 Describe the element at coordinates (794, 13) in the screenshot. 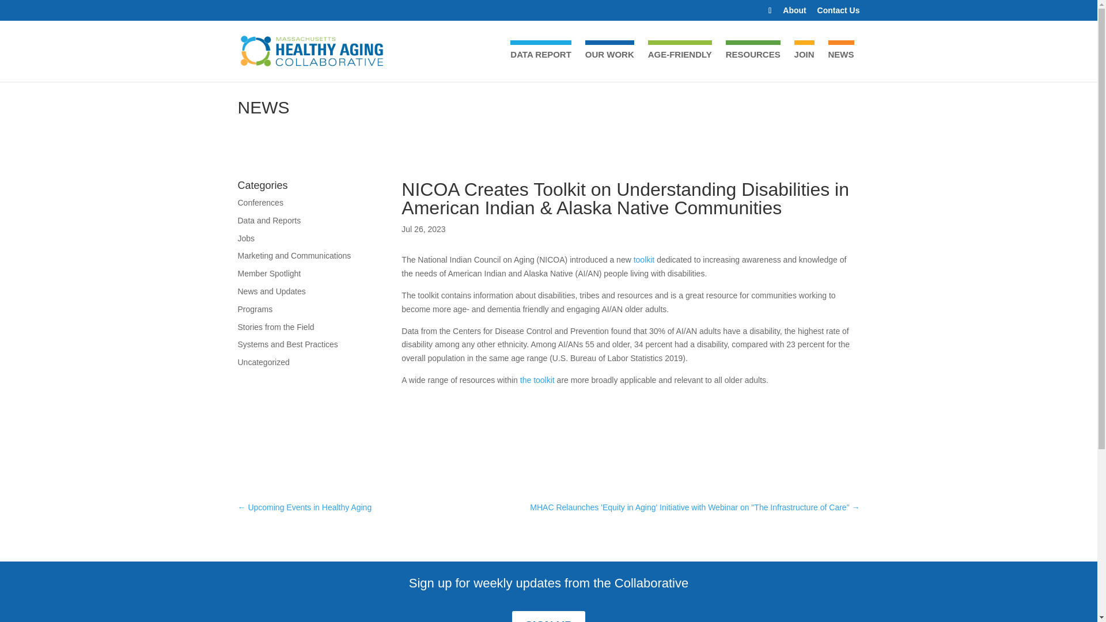

I see `About` at that location.